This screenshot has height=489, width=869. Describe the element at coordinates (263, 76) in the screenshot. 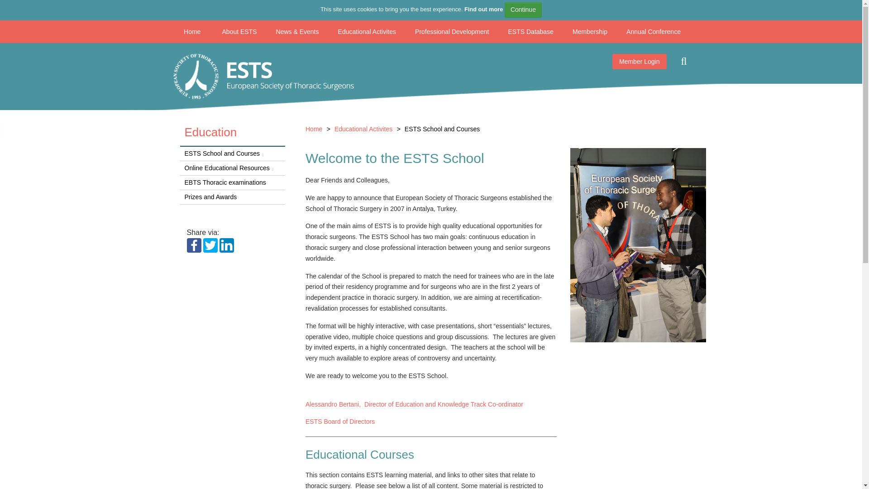

I see `Return to the home page` at that location.